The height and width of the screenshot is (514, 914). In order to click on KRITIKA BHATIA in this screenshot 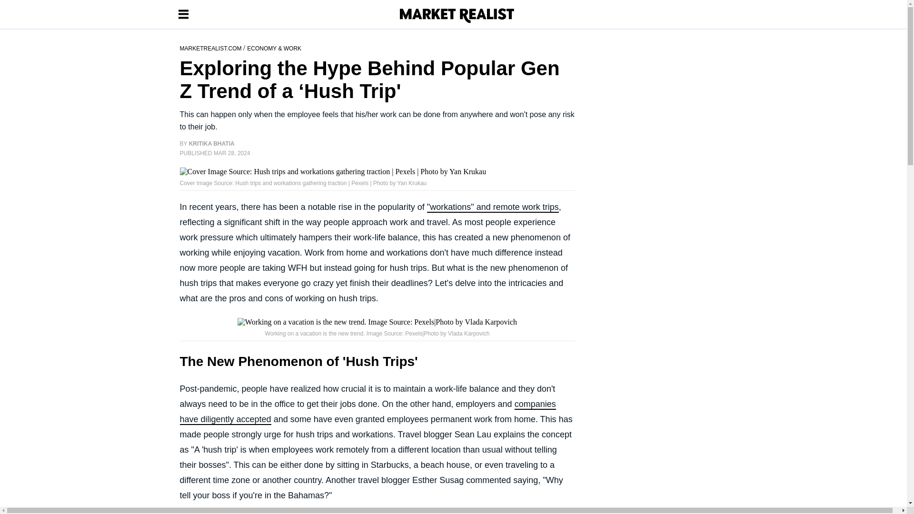, I will do `click(212, 143)`.